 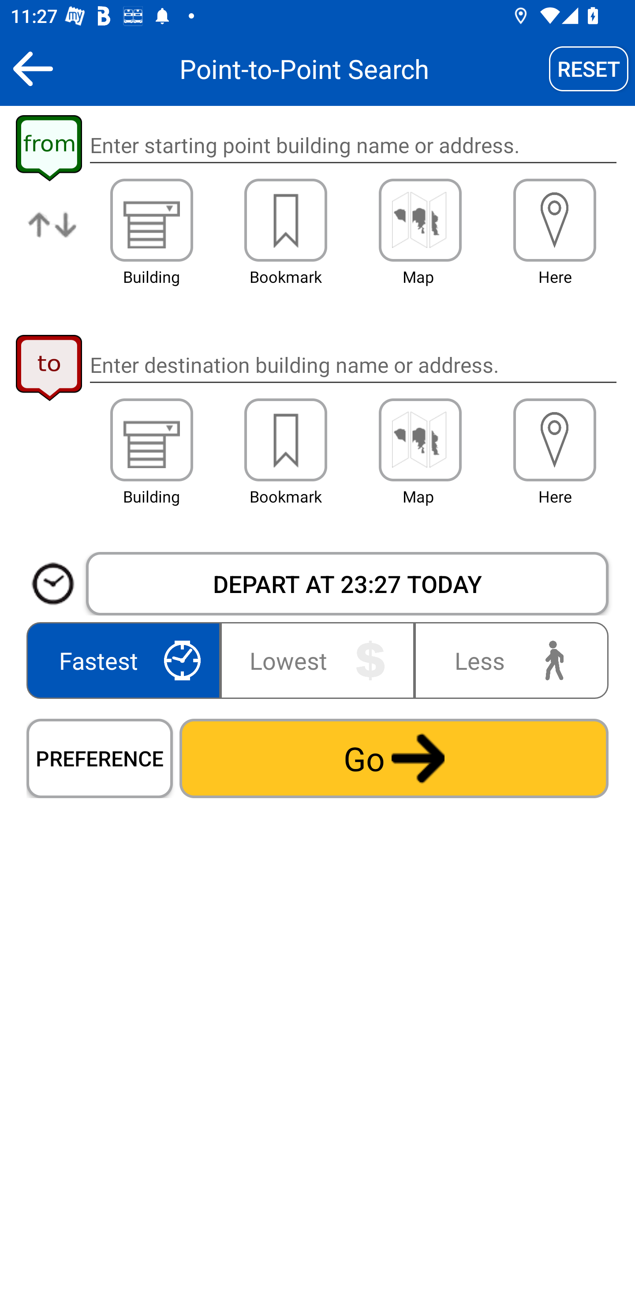 What do you see at coordinates (152, 440) in the screenshot?
I see `Building` at bounding box center [152, 440].